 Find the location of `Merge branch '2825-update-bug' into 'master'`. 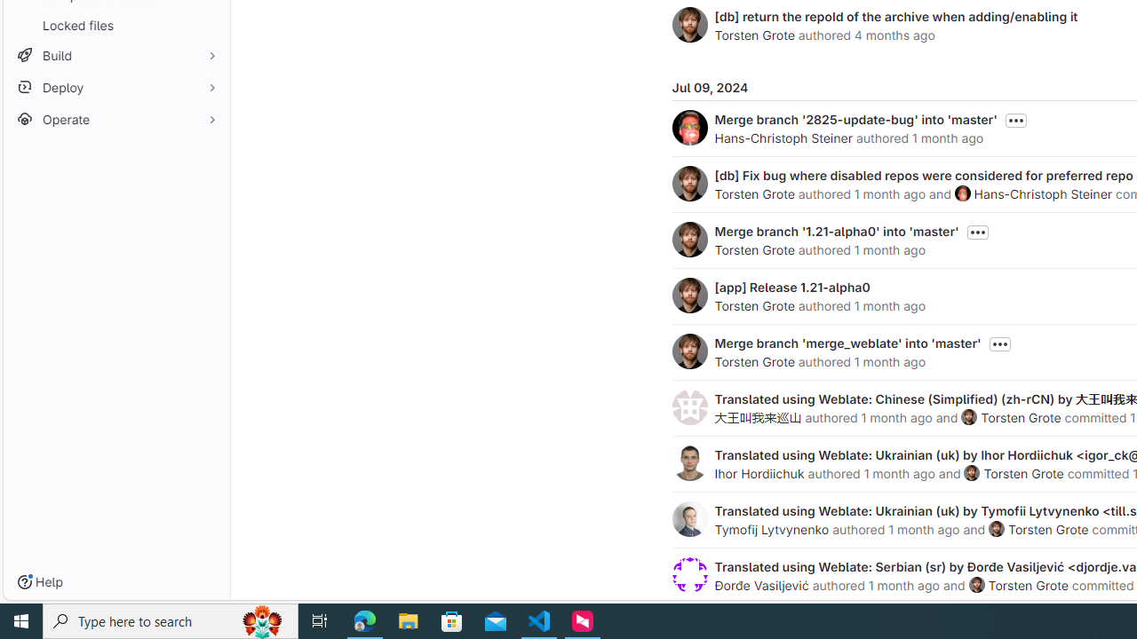

Merge branch '2825-update-bug' into 'master' is located at coordinates (855, 119).